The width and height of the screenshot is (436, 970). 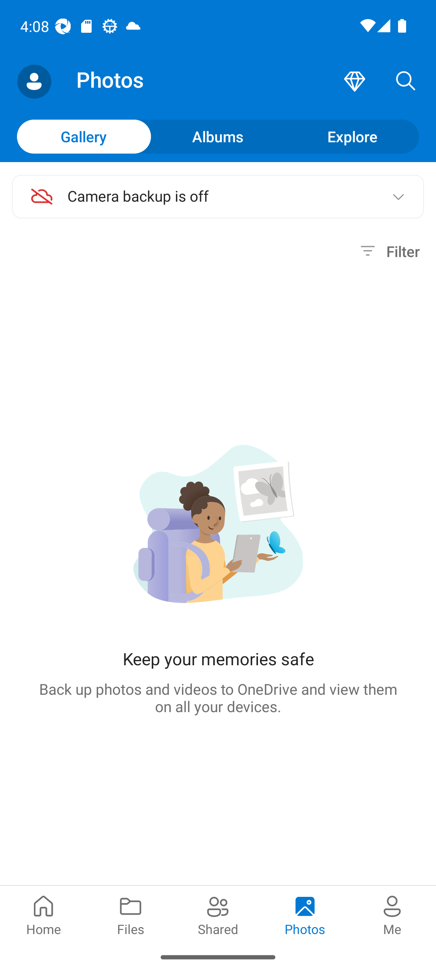 What do you see at coordinates (392, 914) in the screenshot?
I see `Me pivot Me` at bounding box center [392, 914].